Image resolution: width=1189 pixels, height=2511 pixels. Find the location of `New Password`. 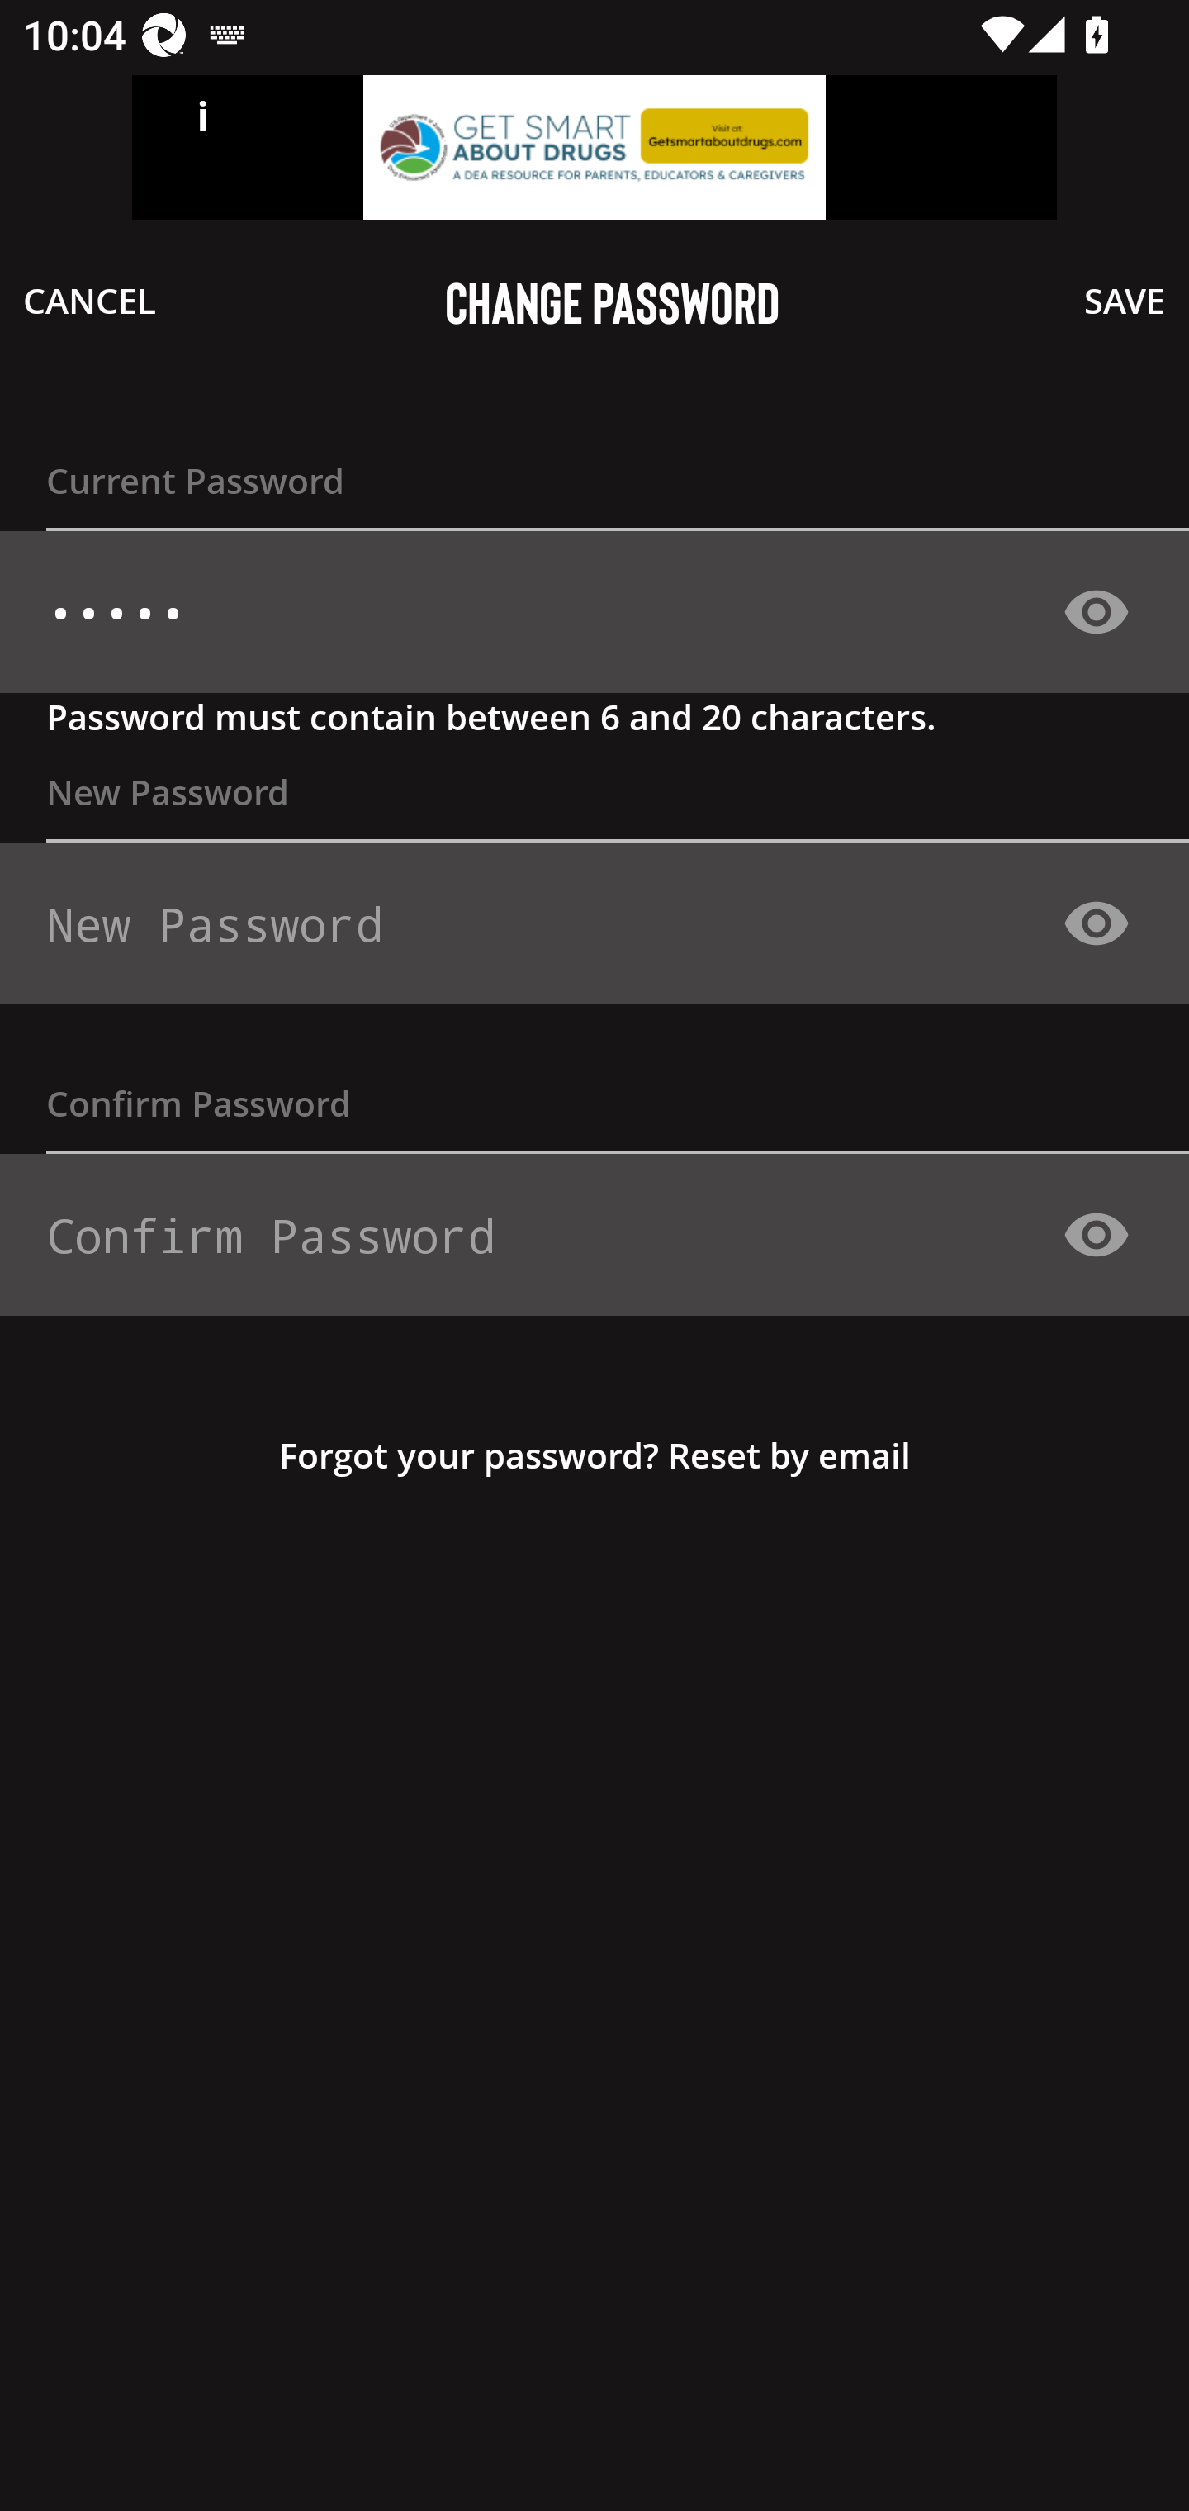

New Password is located at coordinates (583, 923).